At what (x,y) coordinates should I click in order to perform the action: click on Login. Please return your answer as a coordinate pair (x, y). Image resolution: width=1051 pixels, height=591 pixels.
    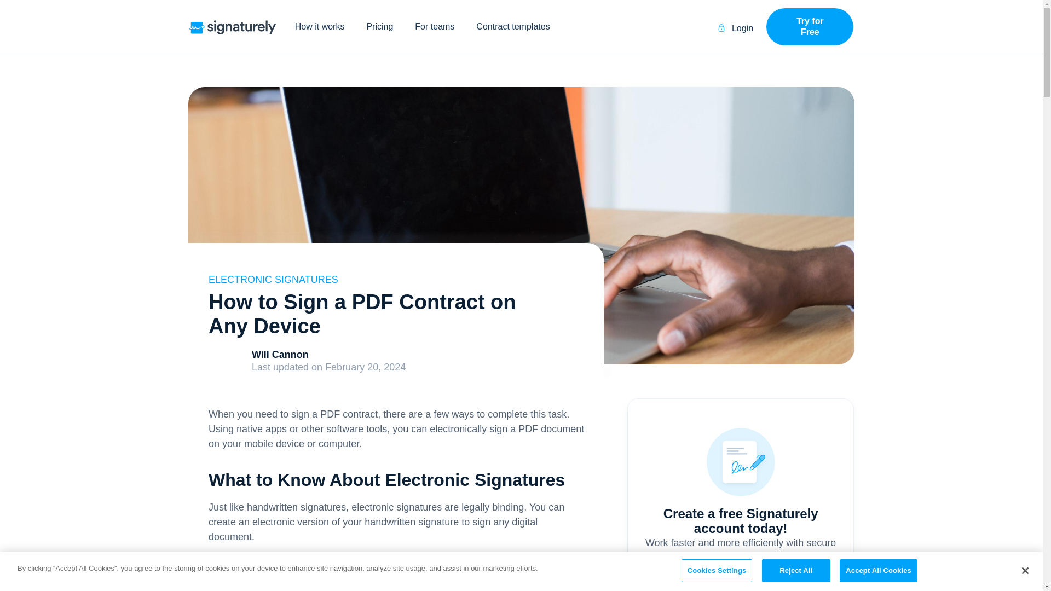
    Looking at the image, I should click on (736, 28).